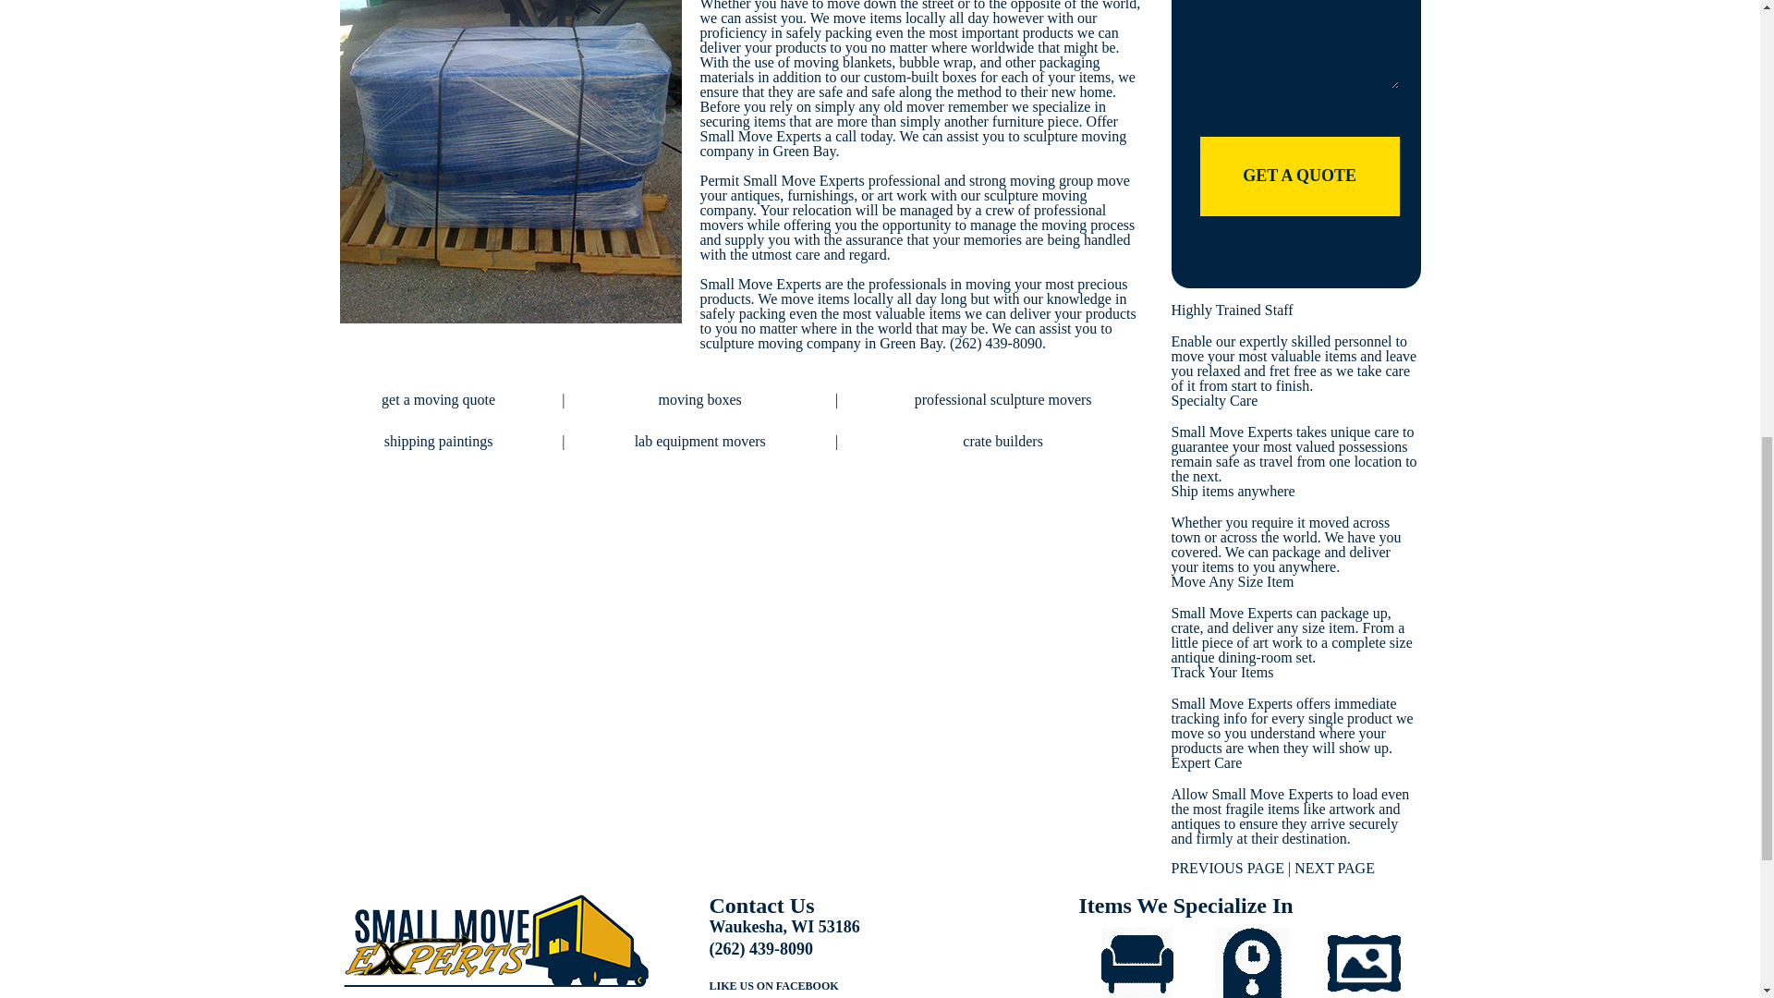  I want to click on get a moving quote, so click(438, 399).